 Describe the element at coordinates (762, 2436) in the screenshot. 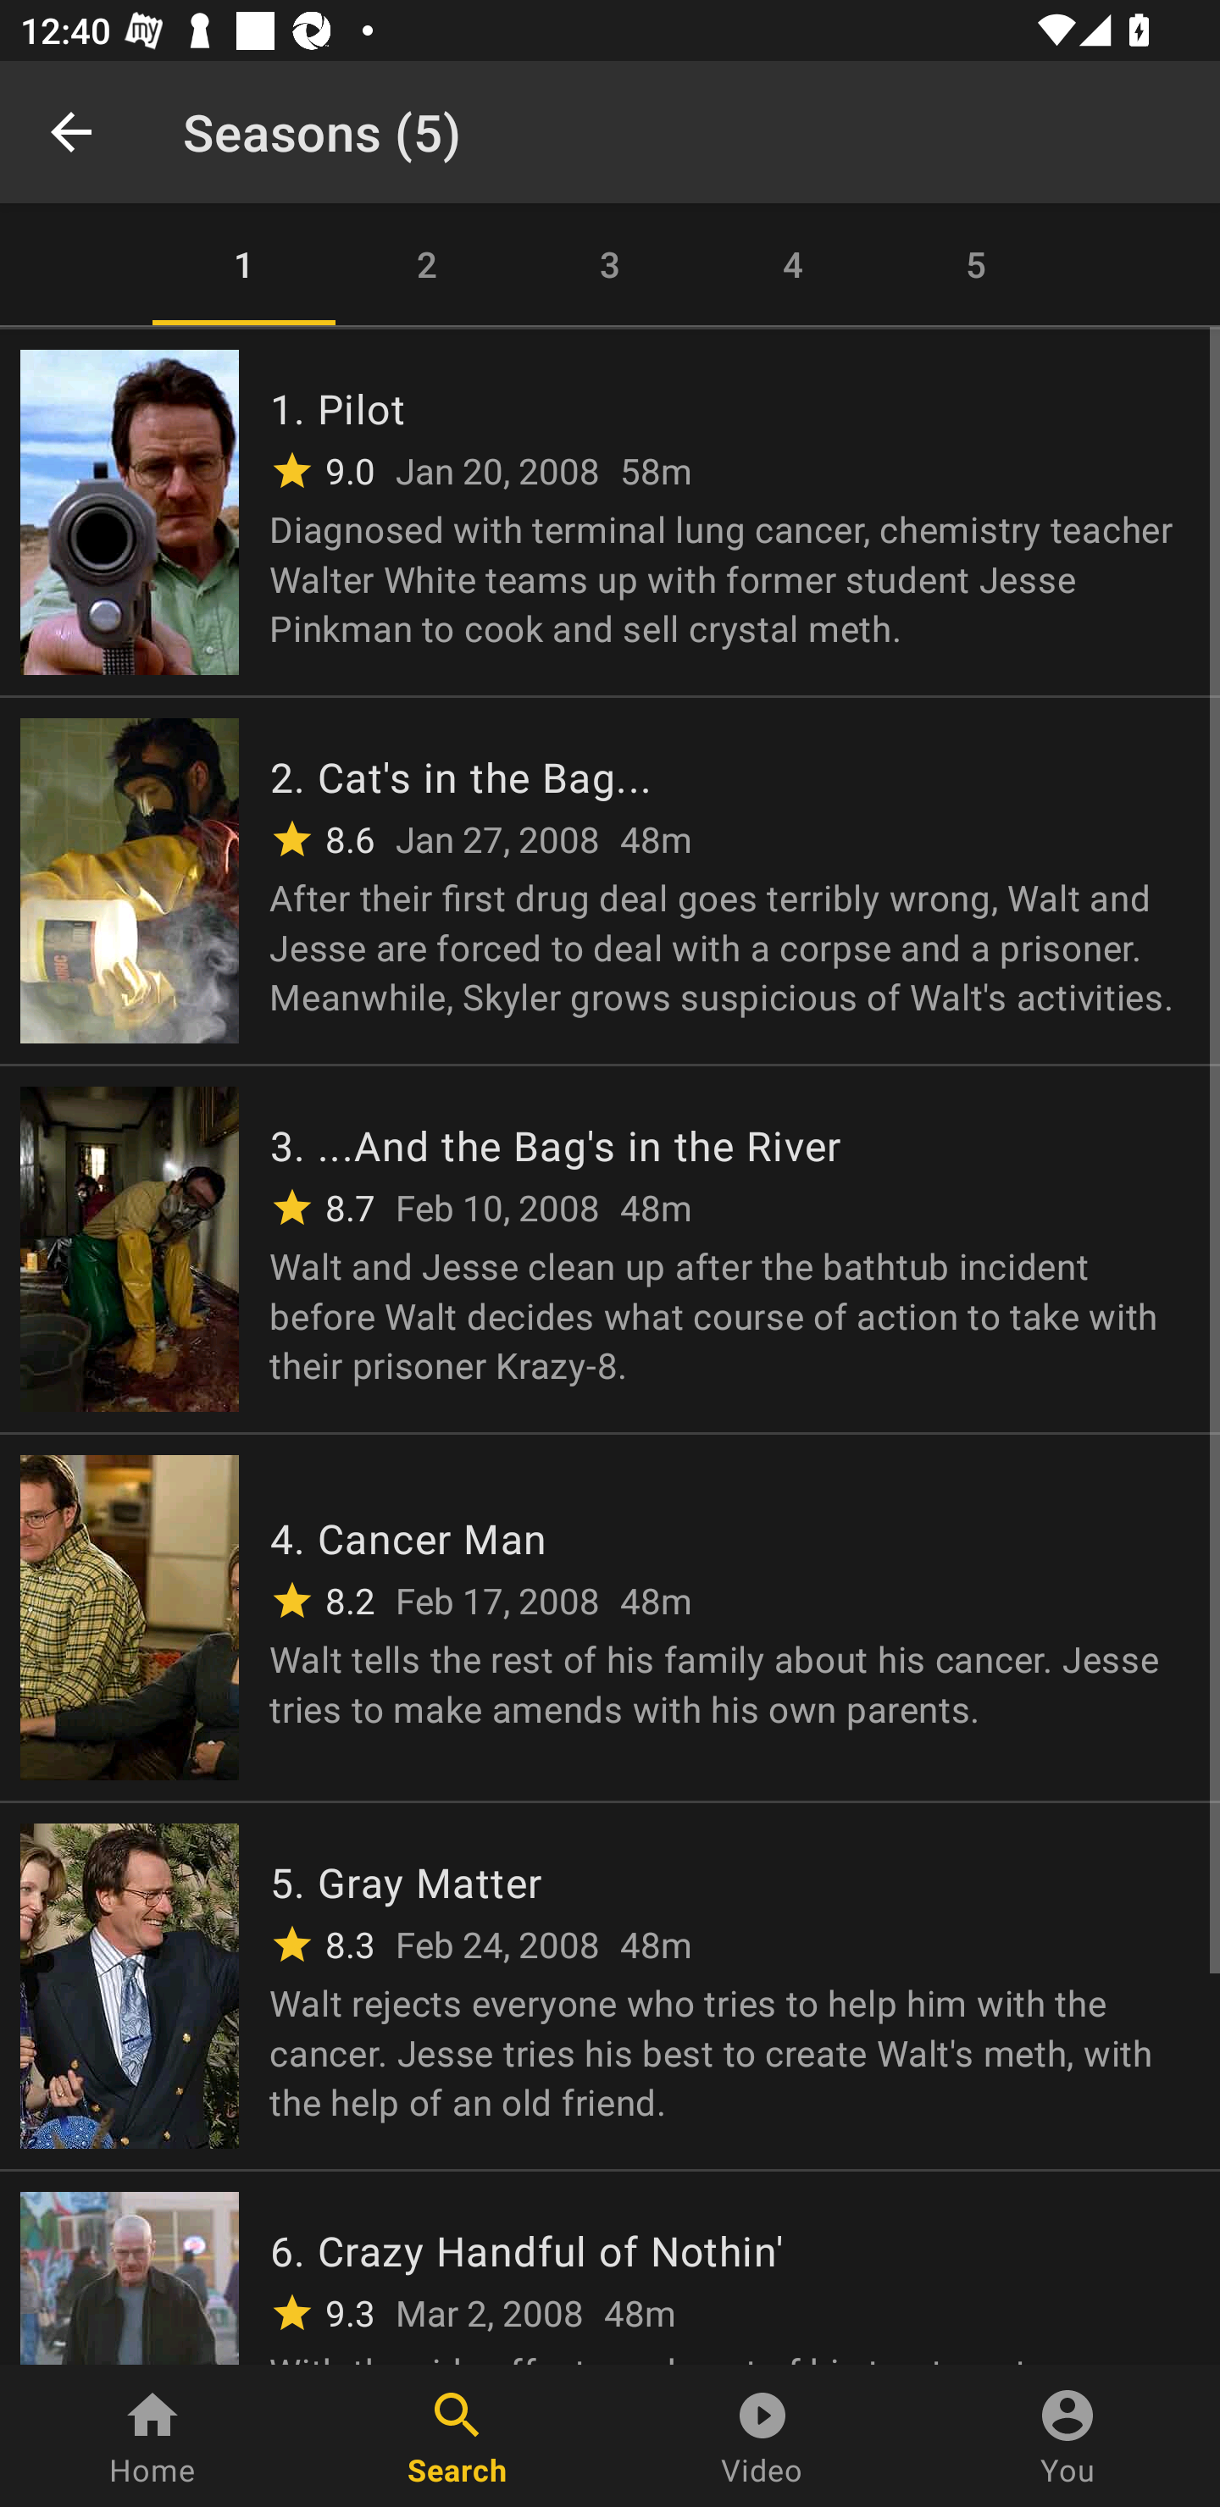

I see `Video` at that location.